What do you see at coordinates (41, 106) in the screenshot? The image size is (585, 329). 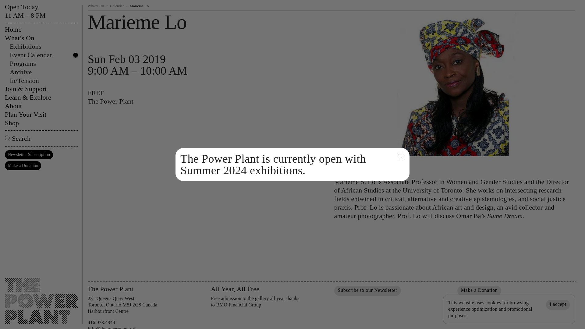 I see `About` at bounding box center [41, 106].